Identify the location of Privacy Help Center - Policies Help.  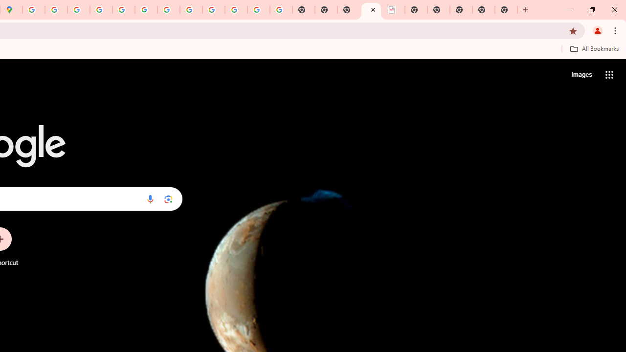
(79, 10).